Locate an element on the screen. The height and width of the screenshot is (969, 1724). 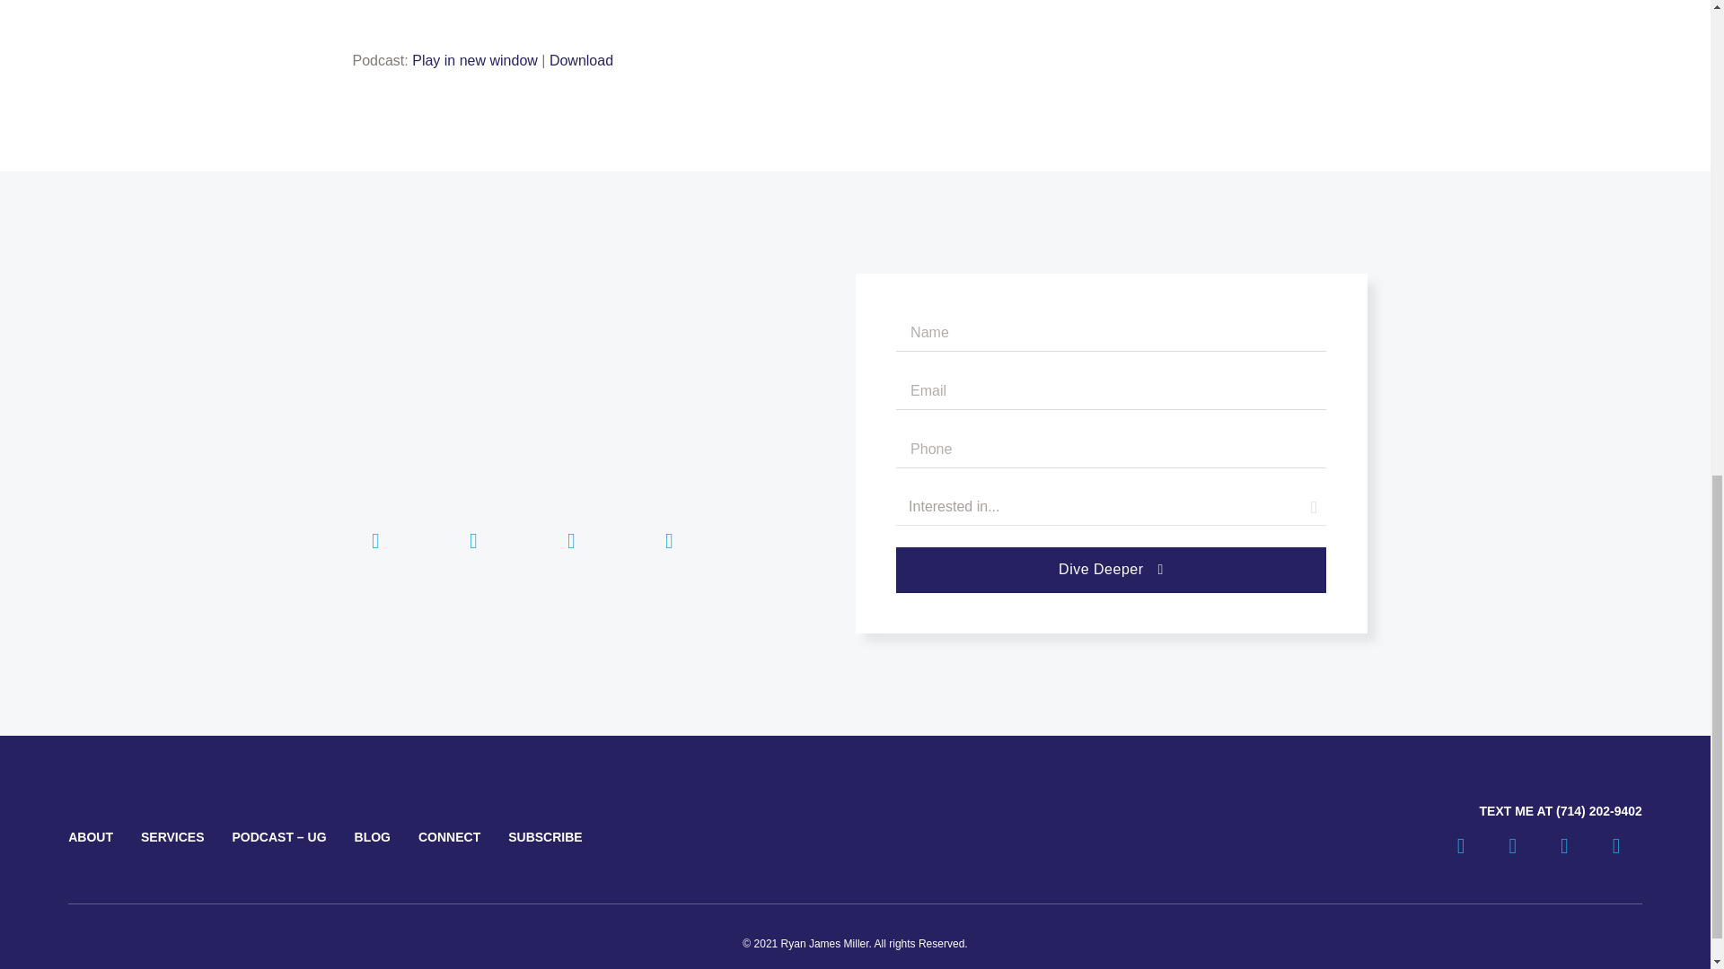
Download is located at coordinates (582, 60).